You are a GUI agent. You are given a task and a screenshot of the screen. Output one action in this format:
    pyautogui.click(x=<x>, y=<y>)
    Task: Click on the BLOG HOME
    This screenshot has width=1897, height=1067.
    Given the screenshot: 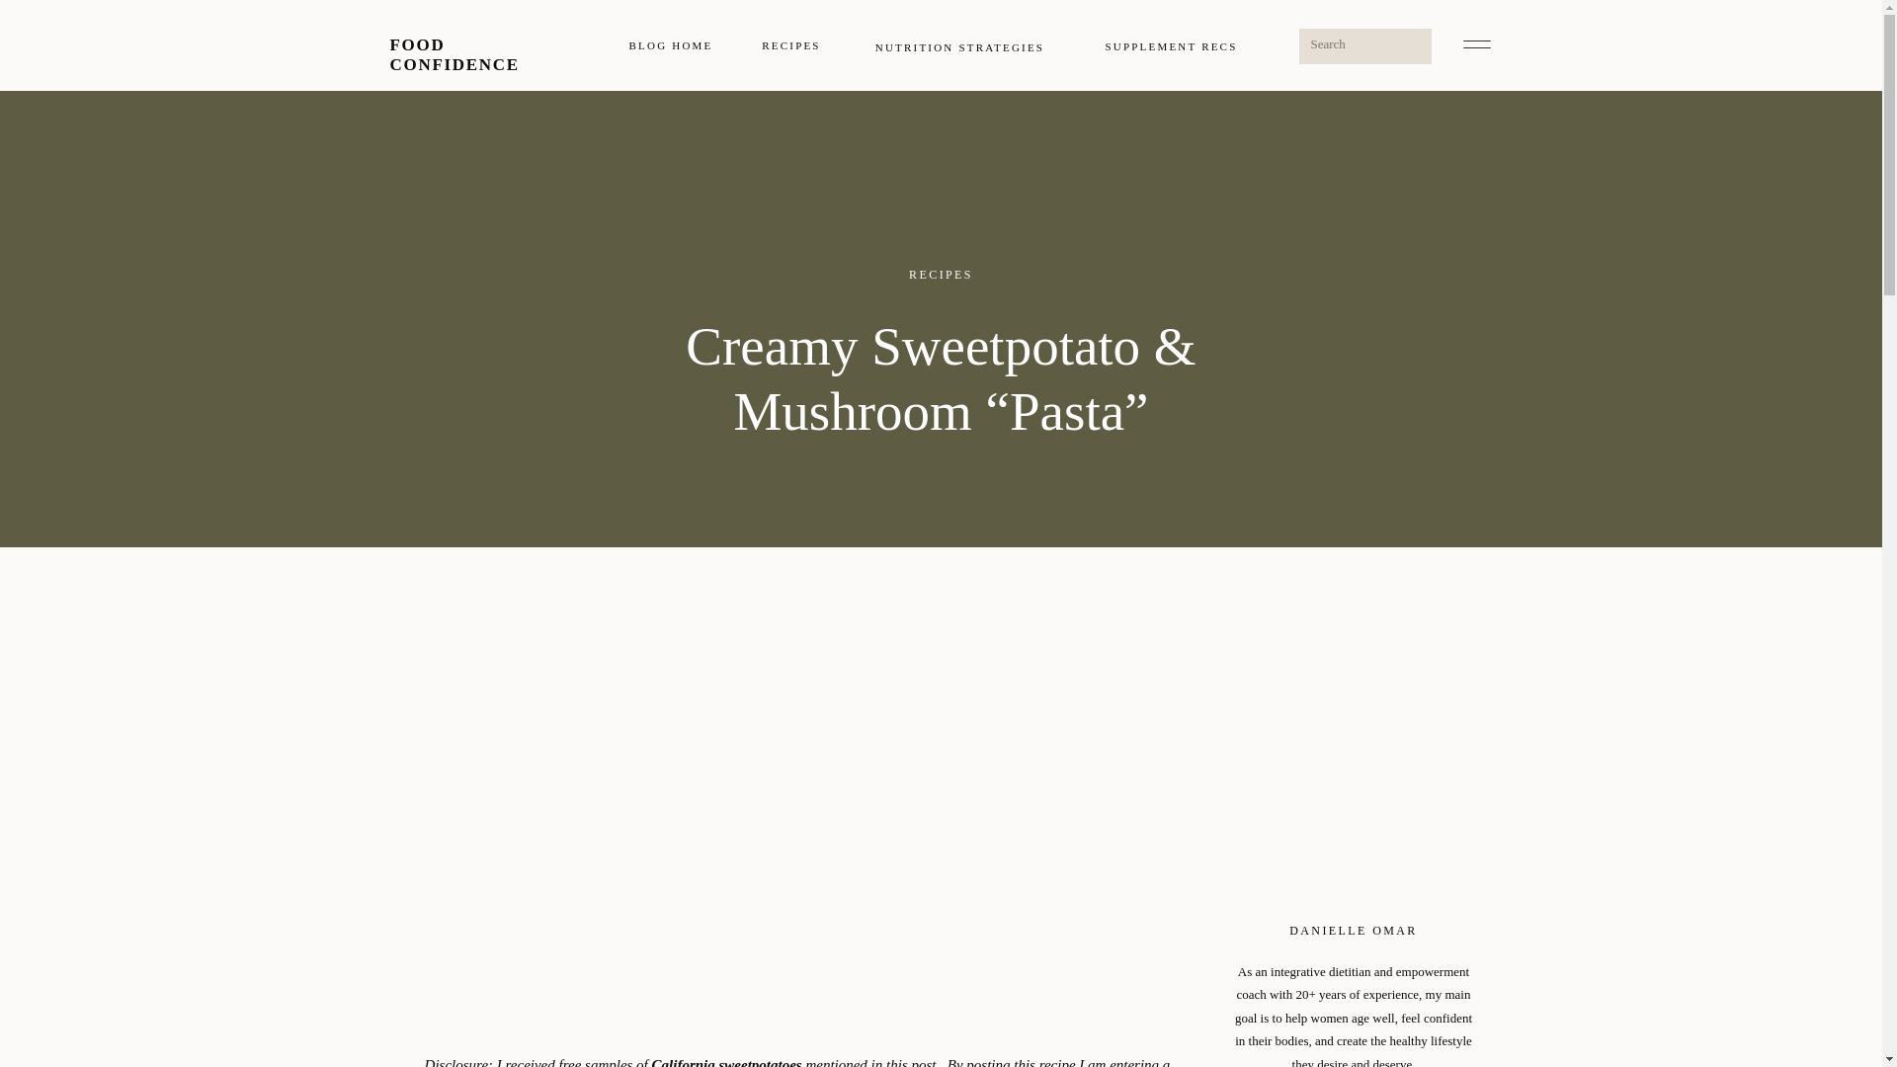 What is the action you would take?
    pyautogui.click(x=670, y=45)
    